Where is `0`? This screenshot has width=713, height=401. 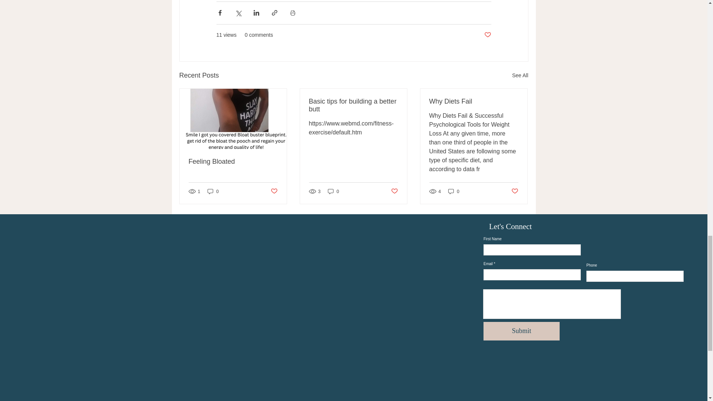 0 is located at coordinates (454, 191).